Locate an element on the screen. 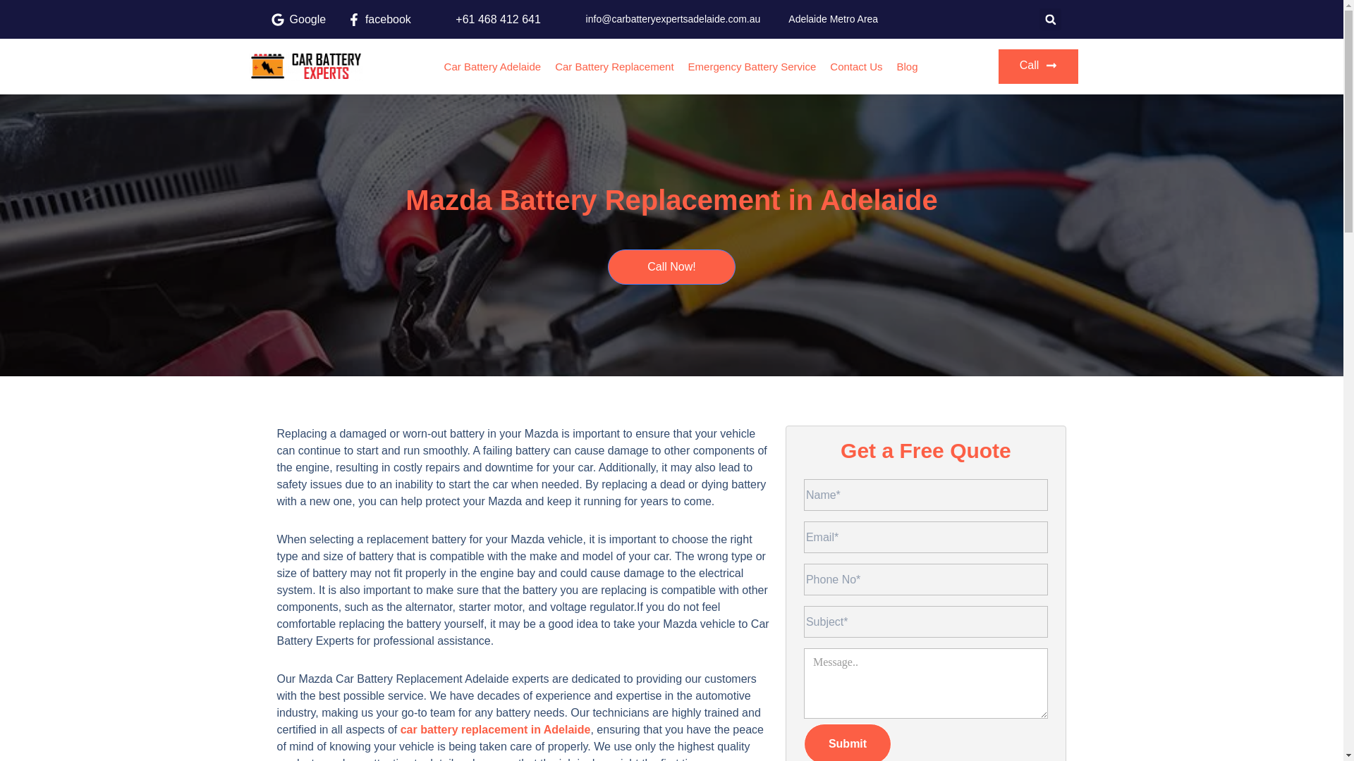  Skip to content is located at coordinates (11, 30).